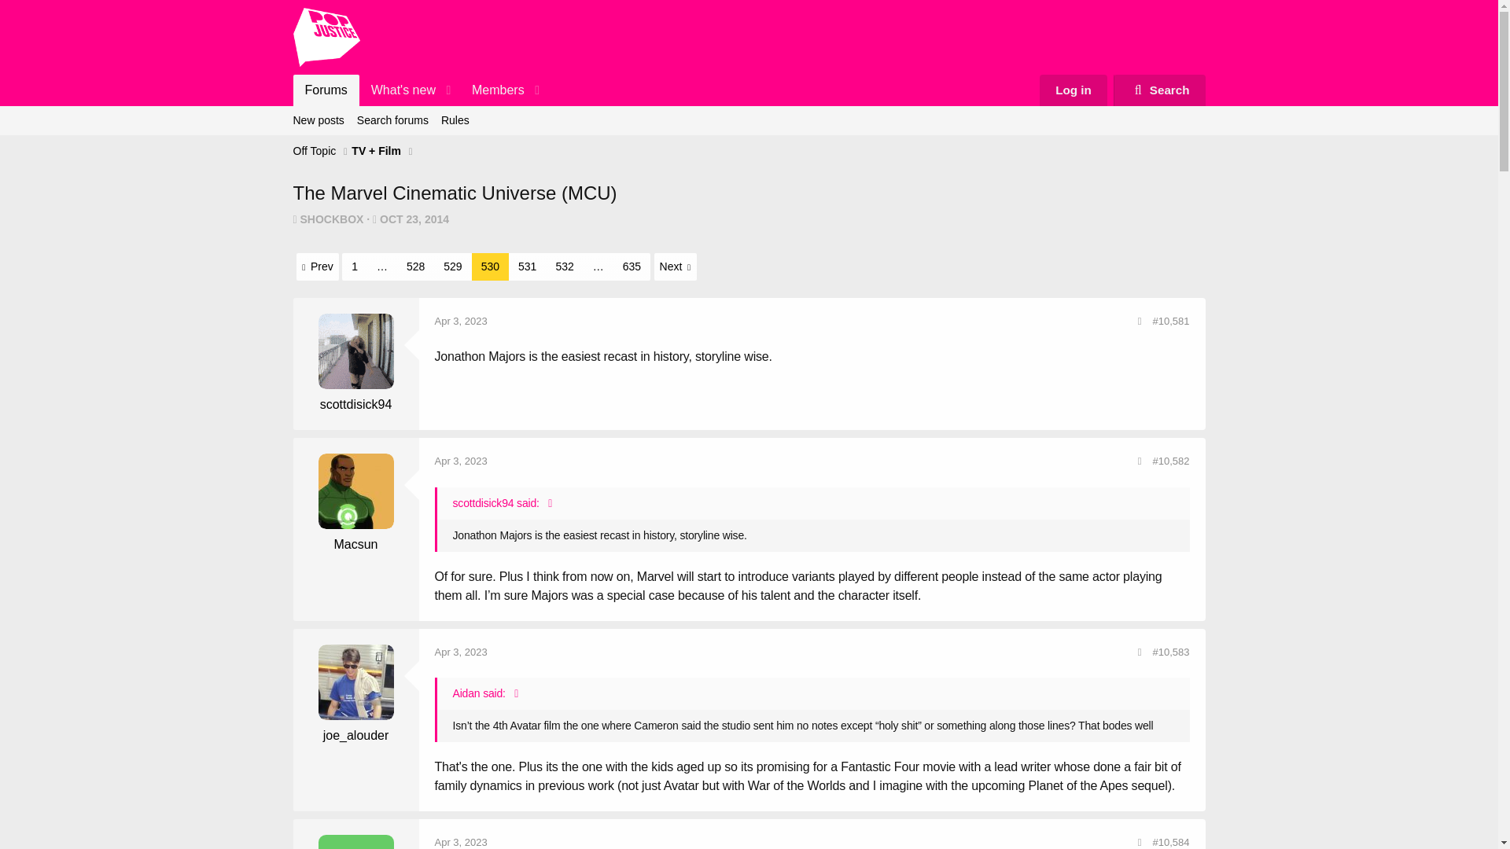  Describe the element at coordinates (1073, 90) in the screenshot. I see `Log in` at that location.